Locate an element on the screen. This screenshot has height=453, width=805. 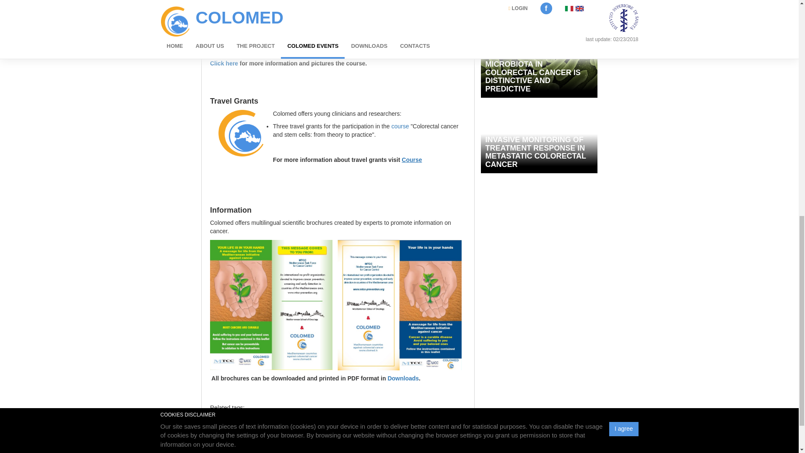
course is located at coordinates (400, 126).